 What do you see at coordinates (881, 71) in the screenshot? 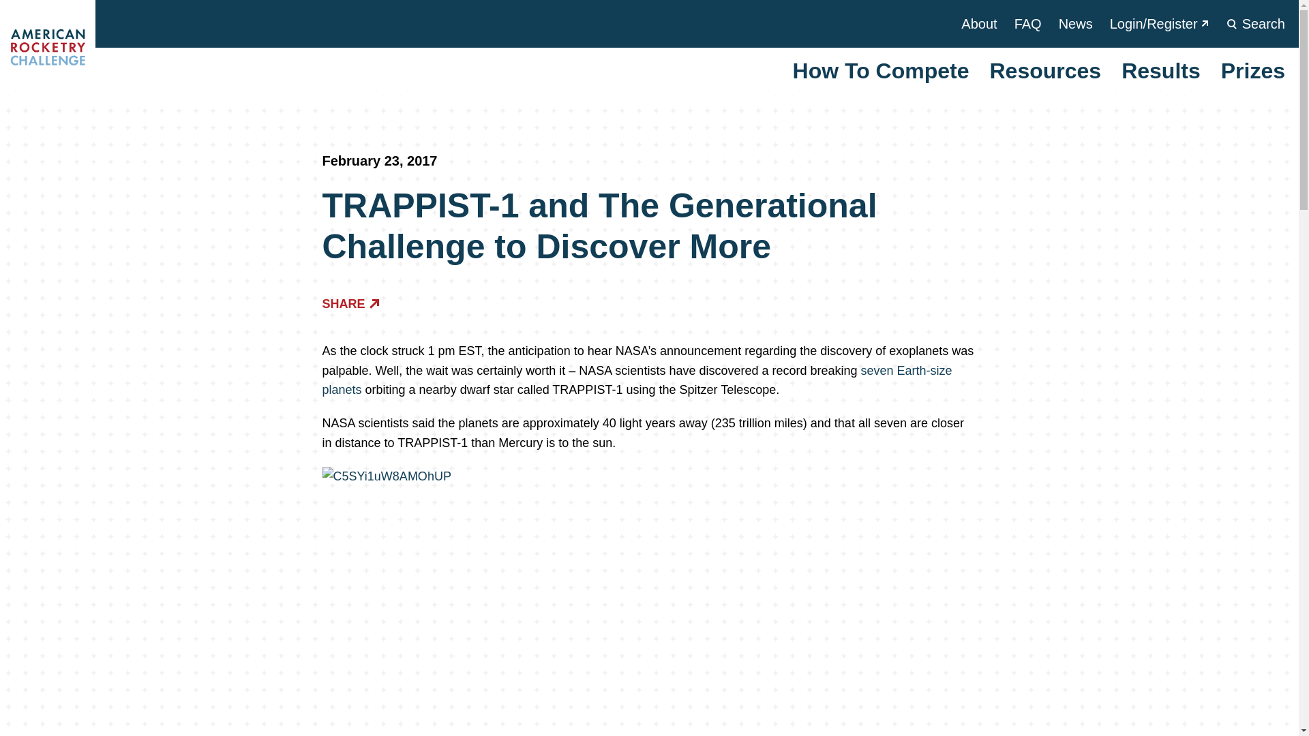
I see `How To Compete` at bounding box center [881, 71].